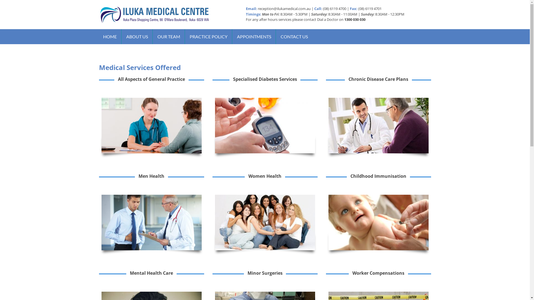 The height and width of the screenshot is (300, 534). What do you see at coordinates (110, 37) in the screenshot?
I see `HOME` at bounding box center [110, 37].